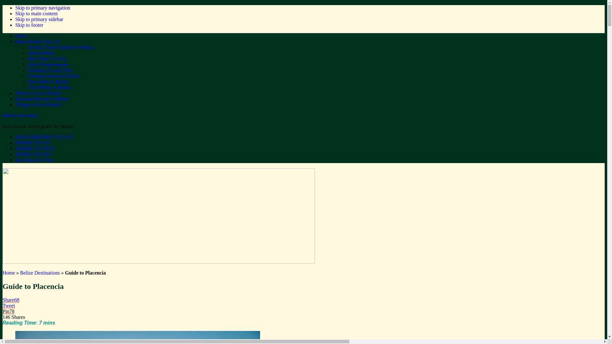 The width and height of the screenshot is (612, 344). Describe the element at coordinates (61, 47) in the screenshot. I see `10-step Travel Guide For Belize` at that location.